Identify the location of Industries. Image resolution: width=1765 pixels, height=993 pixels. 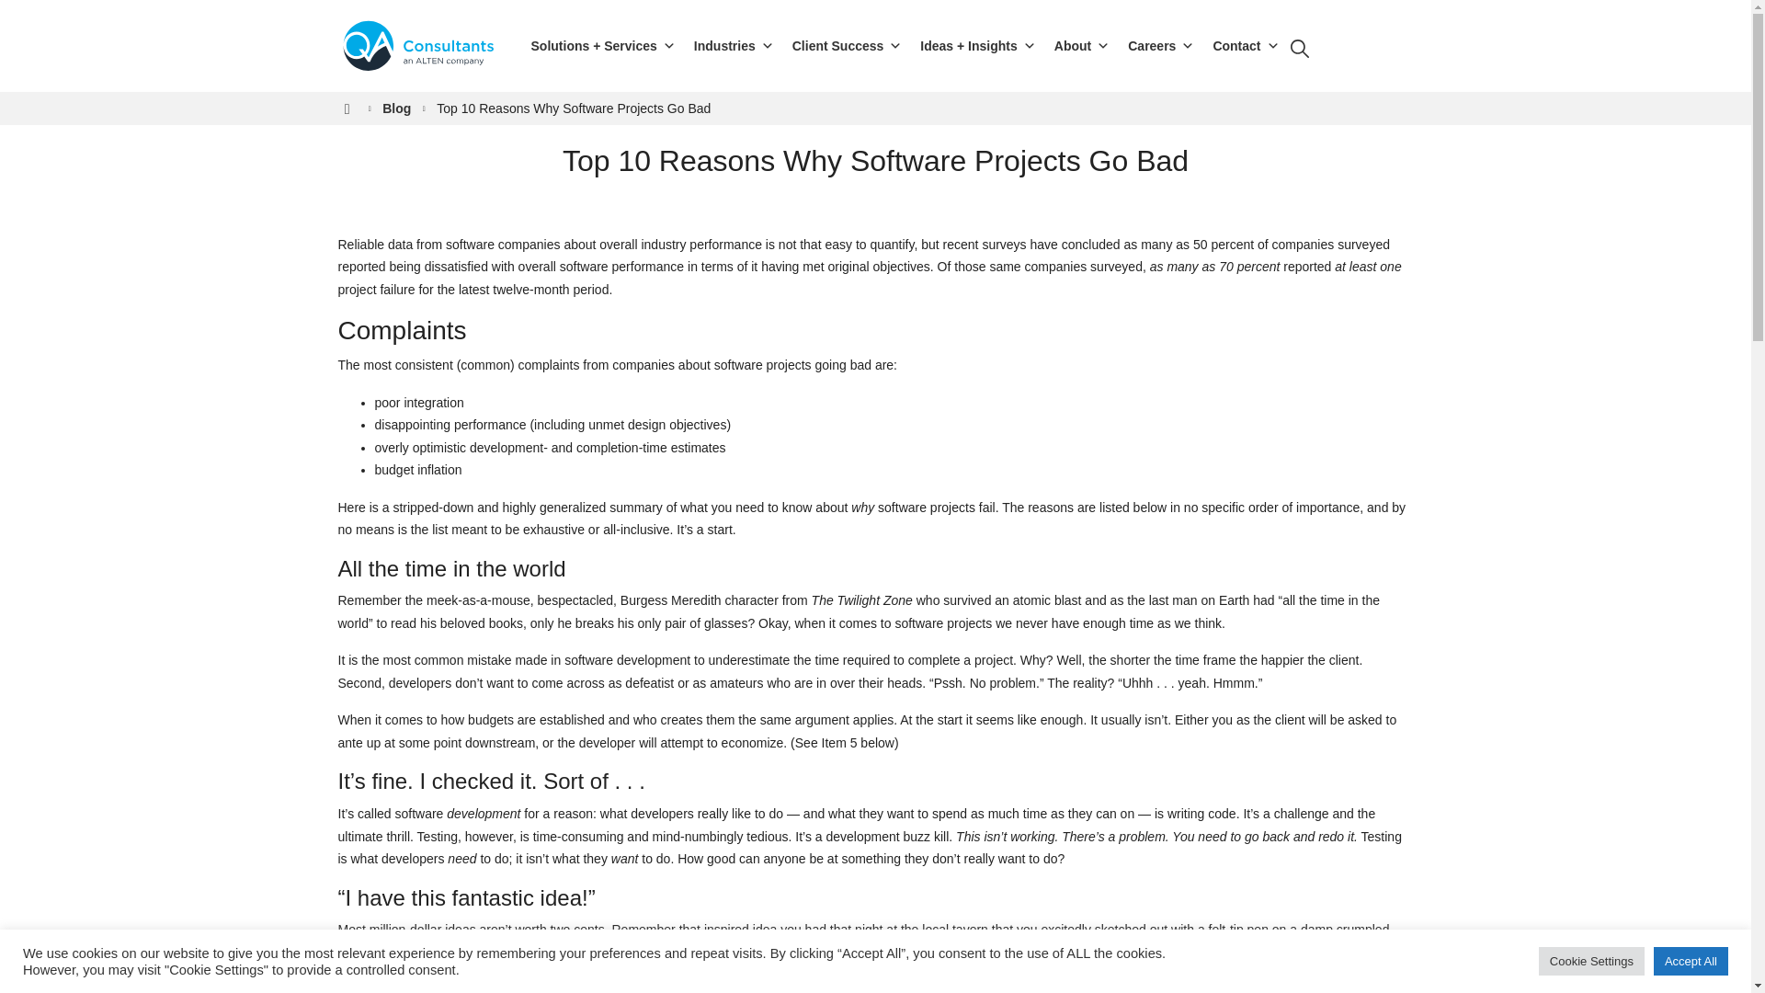
(734, 46).